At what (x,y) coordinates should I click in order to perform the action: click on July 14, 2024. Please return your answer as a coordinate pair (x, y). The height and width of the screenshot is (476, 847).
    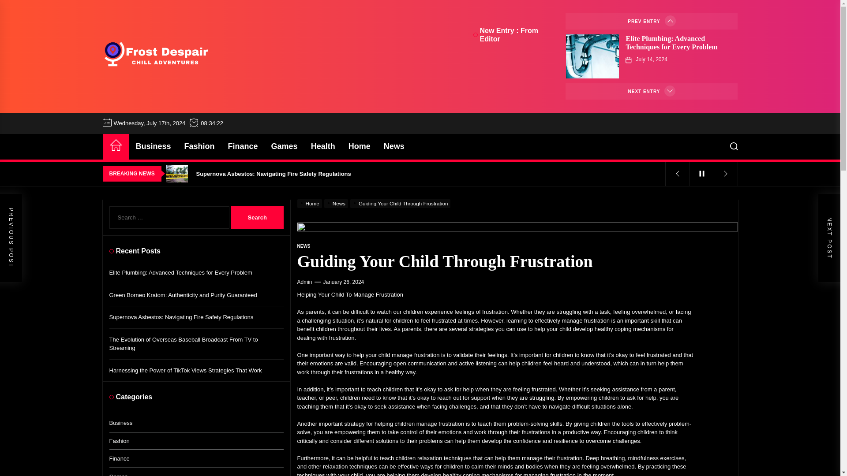
    Looking at the image, I should click on (651, 59).